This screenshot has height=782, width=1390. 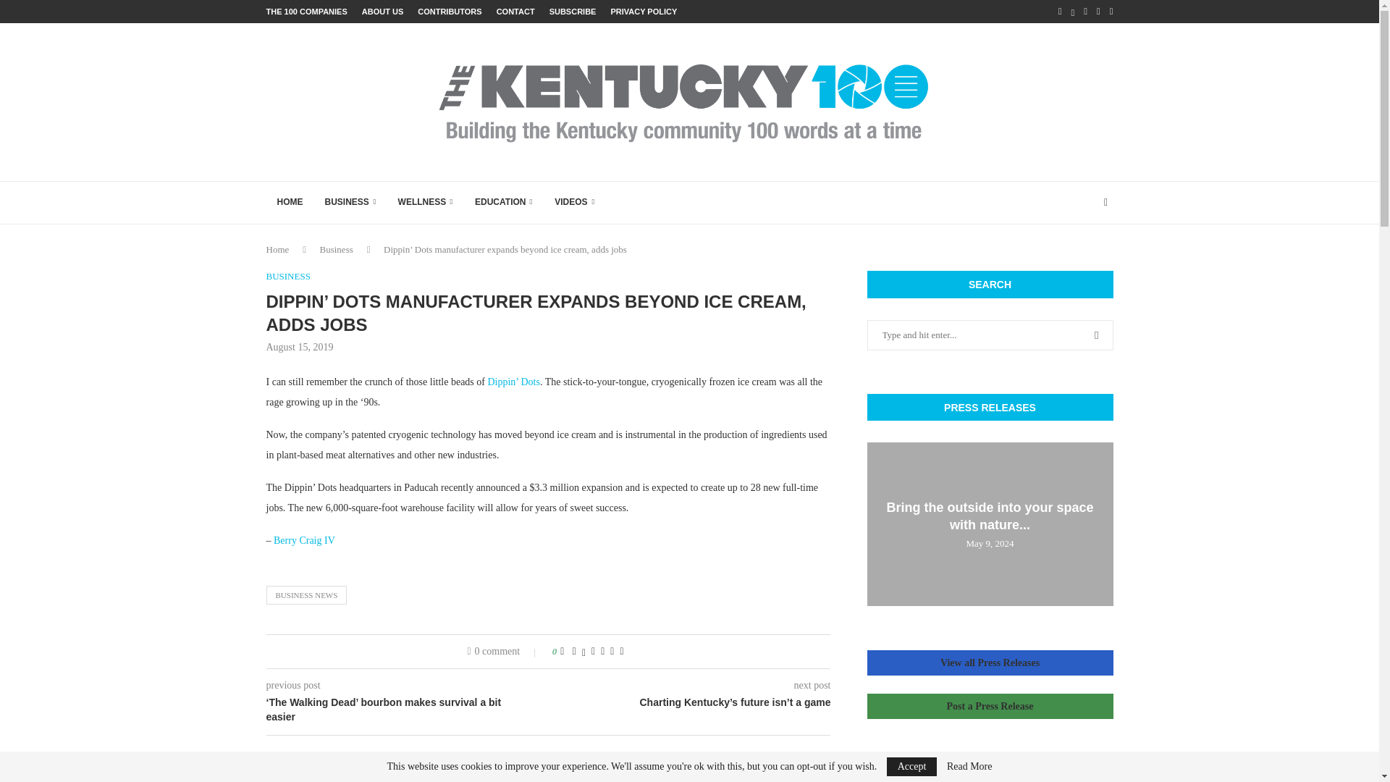 I want to click on PRIVACY POLICY, so click(x=643, y=12).